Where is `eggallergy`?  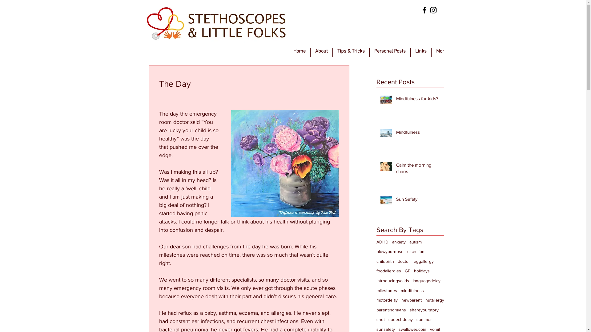 eggallergy is located at coordinates (424, 262).